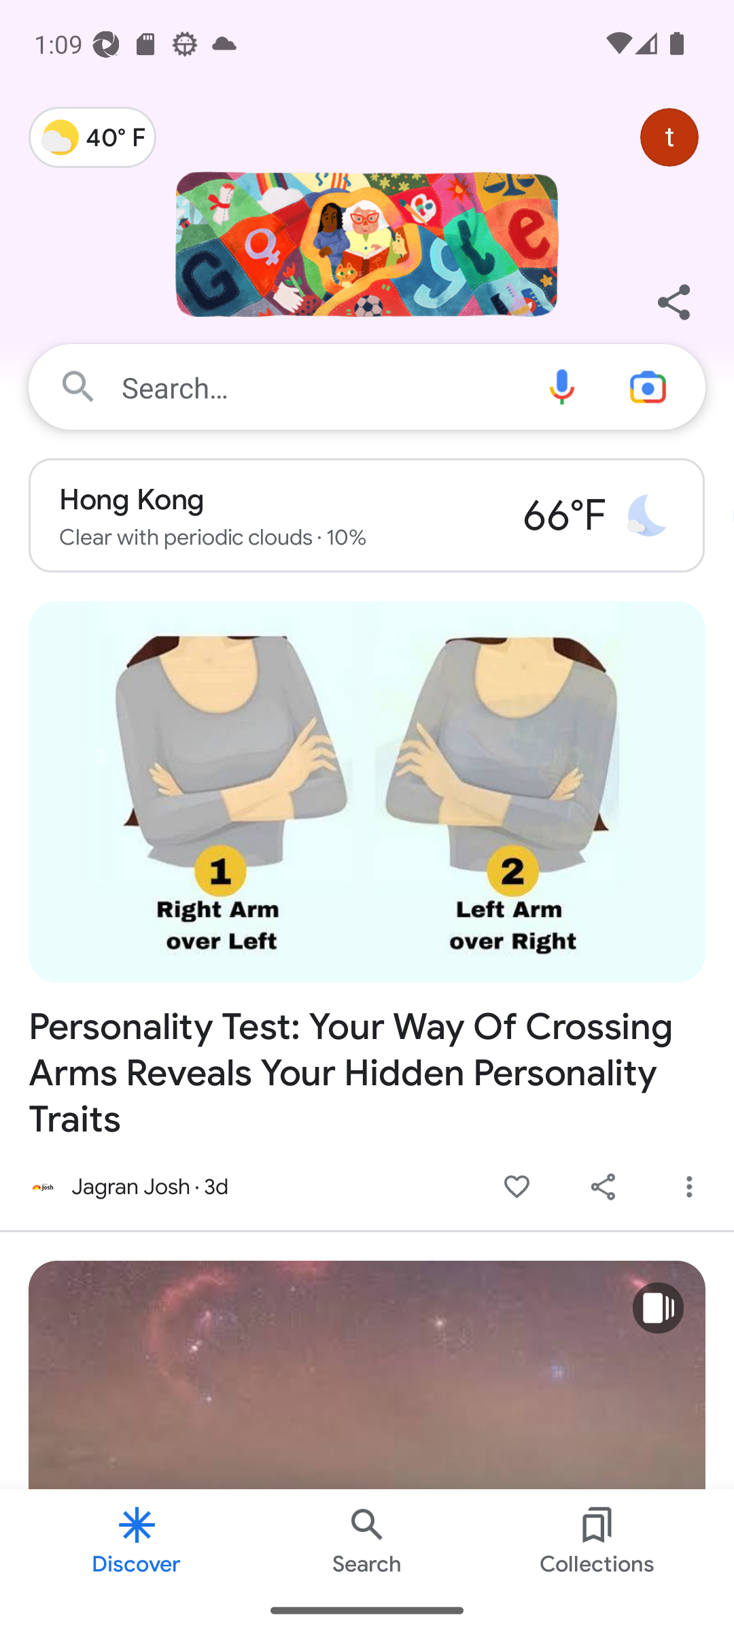 This screenshot has height=1632, width=734. Describe the element at coordinates (367, 255) in the screenshot. I see `International Women's Day 2024` at that location.